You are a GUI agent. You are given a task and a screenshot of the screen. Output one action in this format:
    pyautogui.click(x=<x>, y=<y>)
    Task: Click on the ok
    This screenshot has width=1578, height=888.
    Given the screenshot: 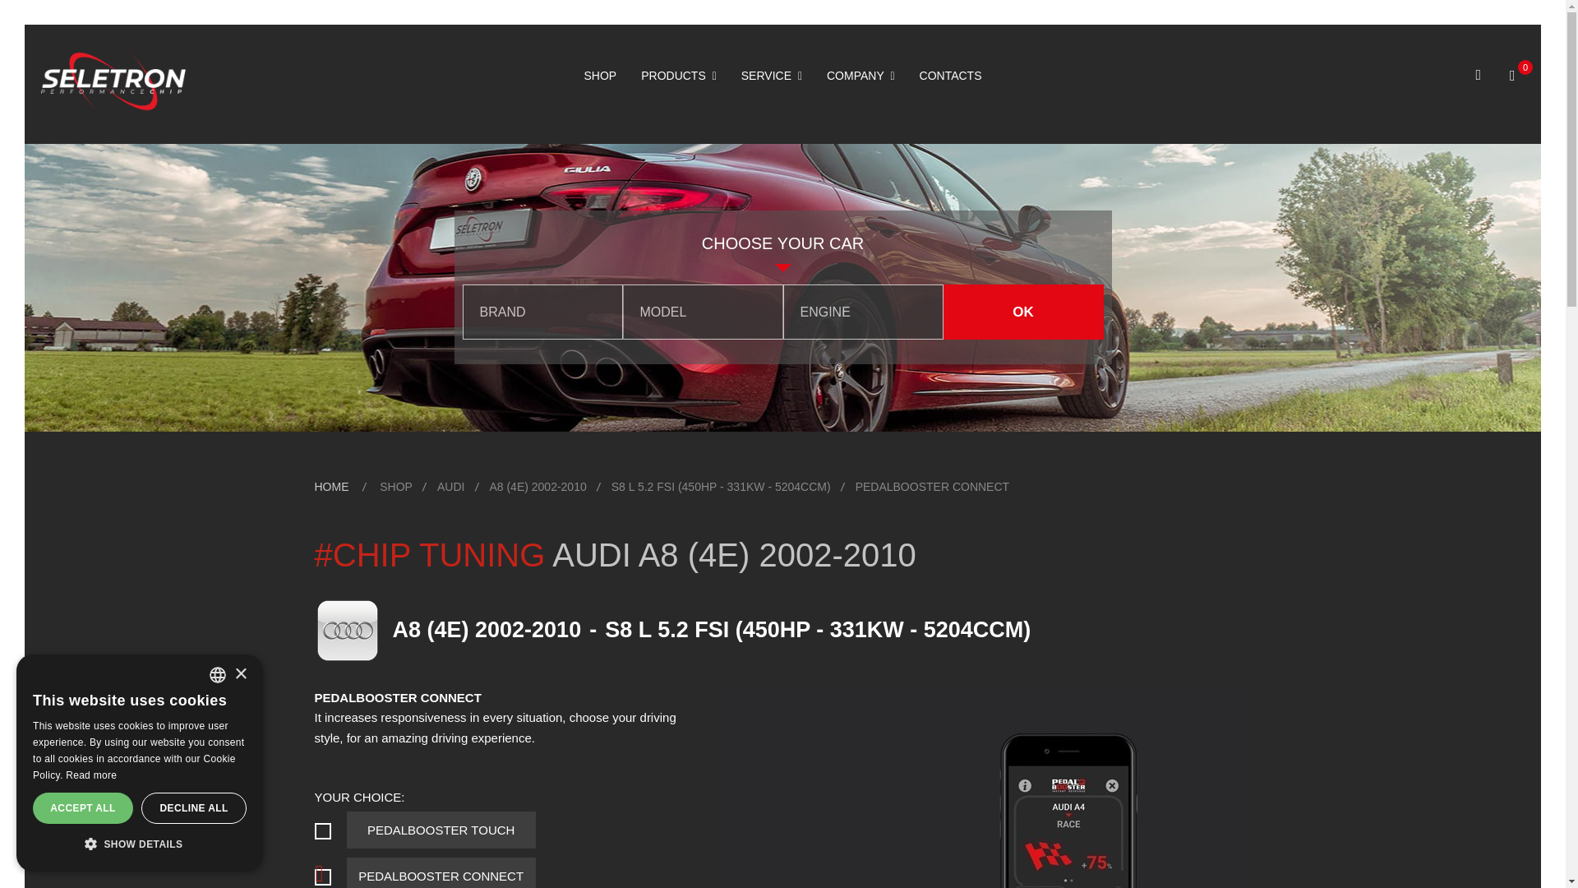 What is the action you would take?
    pyautogui.click(x=1023, y=311)
    